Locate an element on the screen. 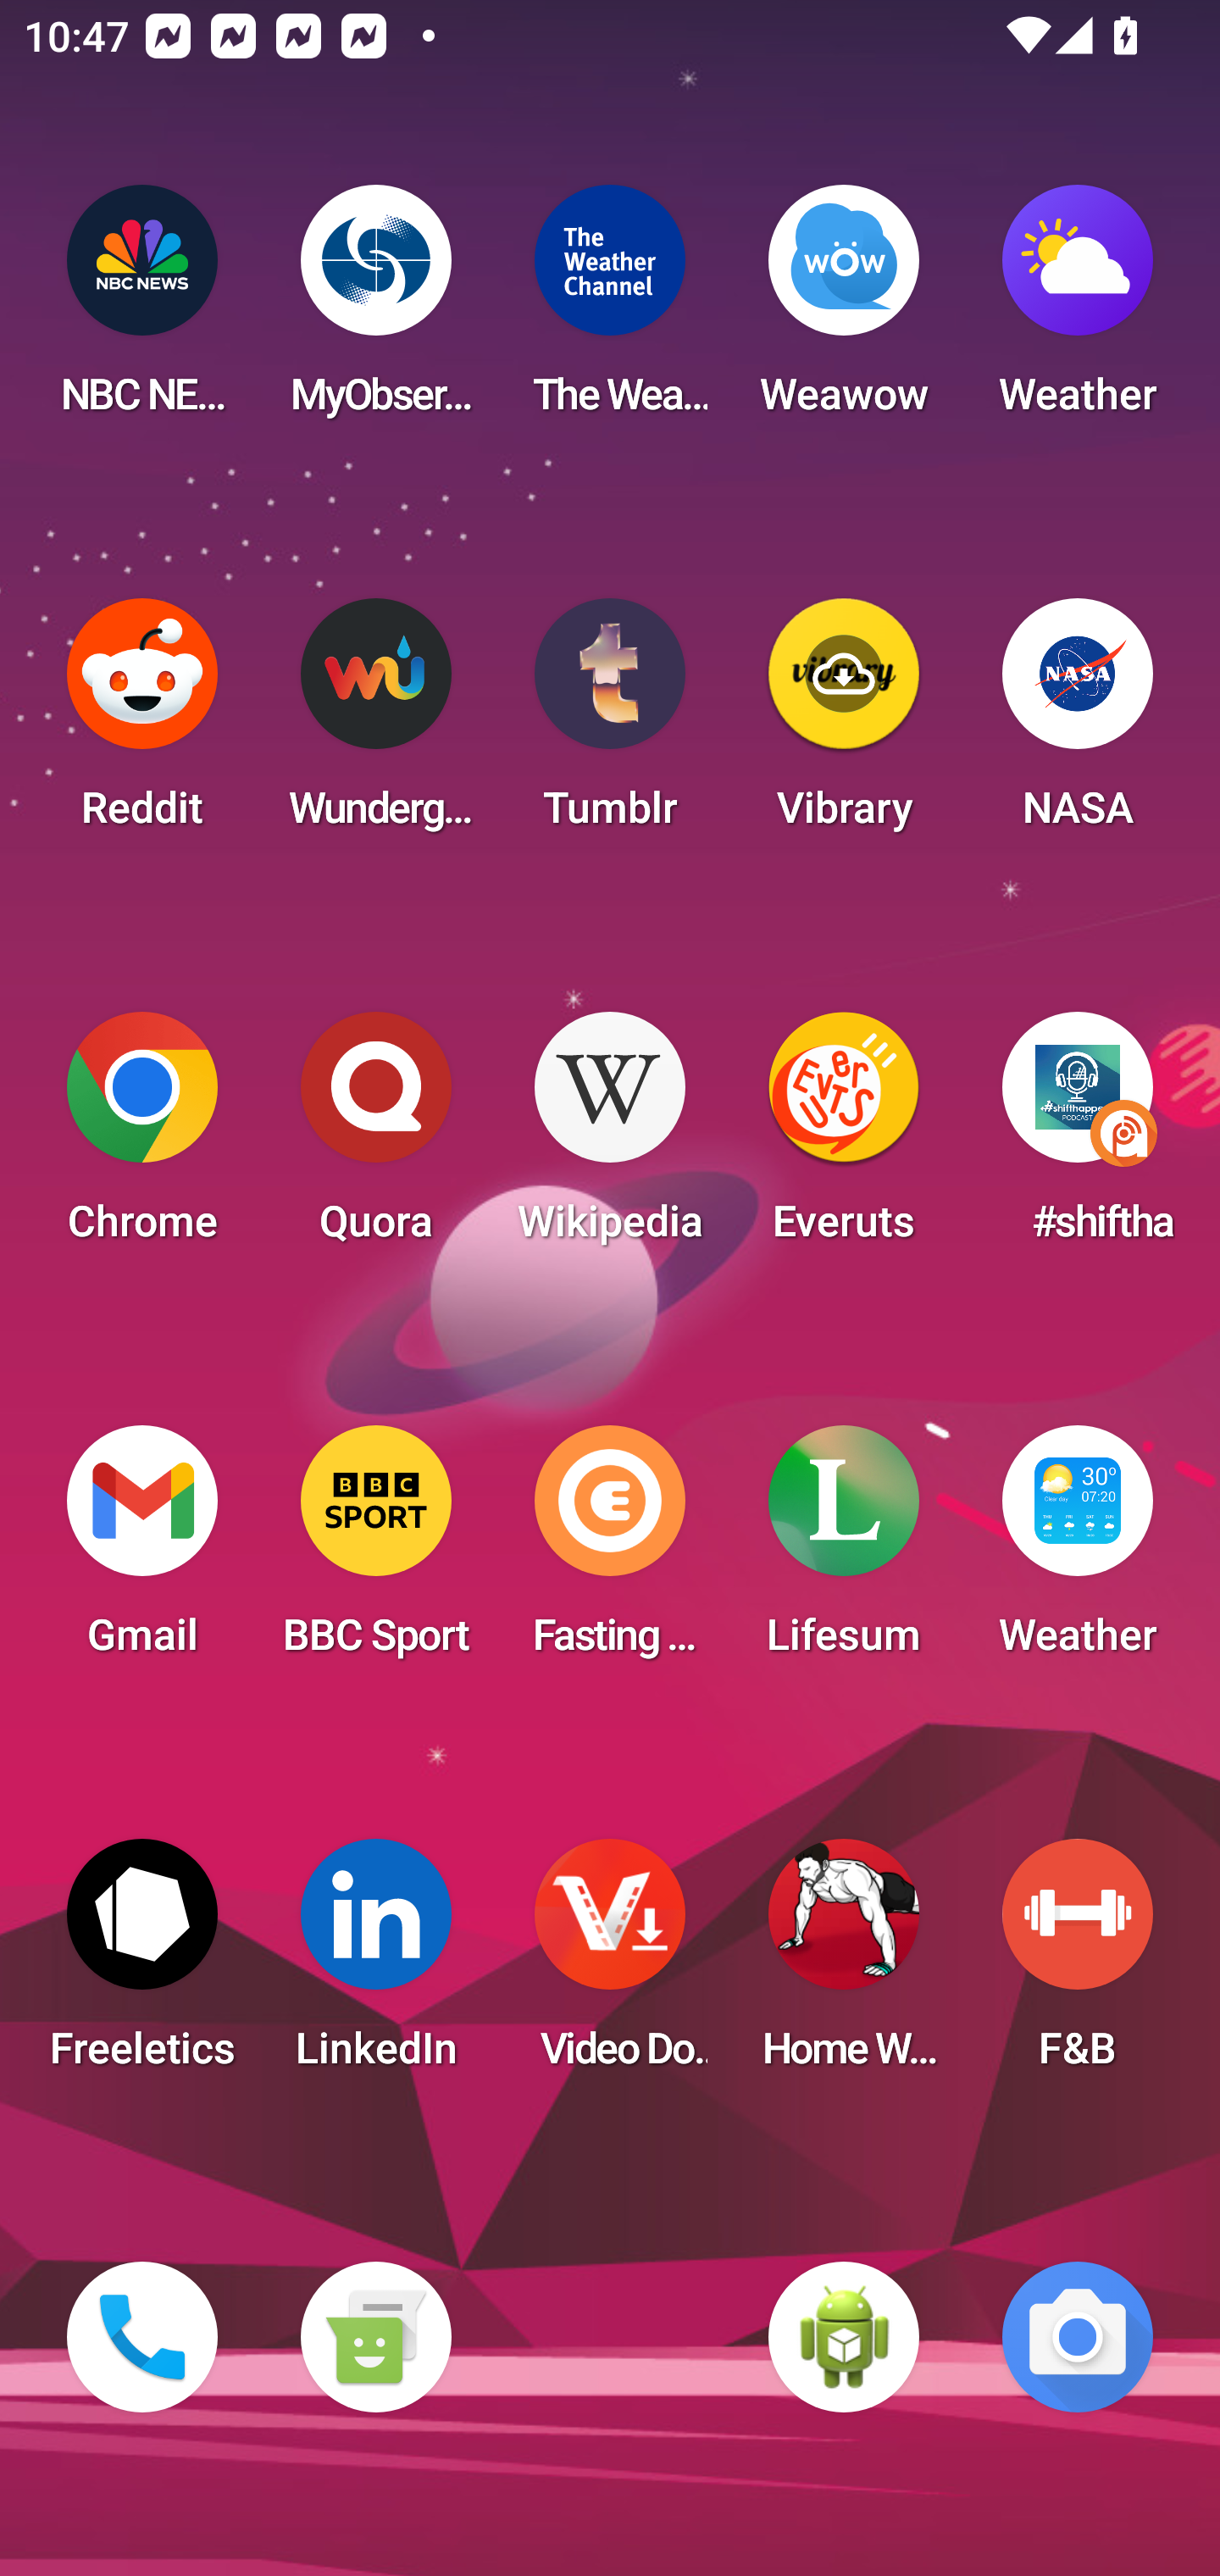 The height and width of the screenshot is (2576, 1220). Everuts is located at coordinates (844, 1137).